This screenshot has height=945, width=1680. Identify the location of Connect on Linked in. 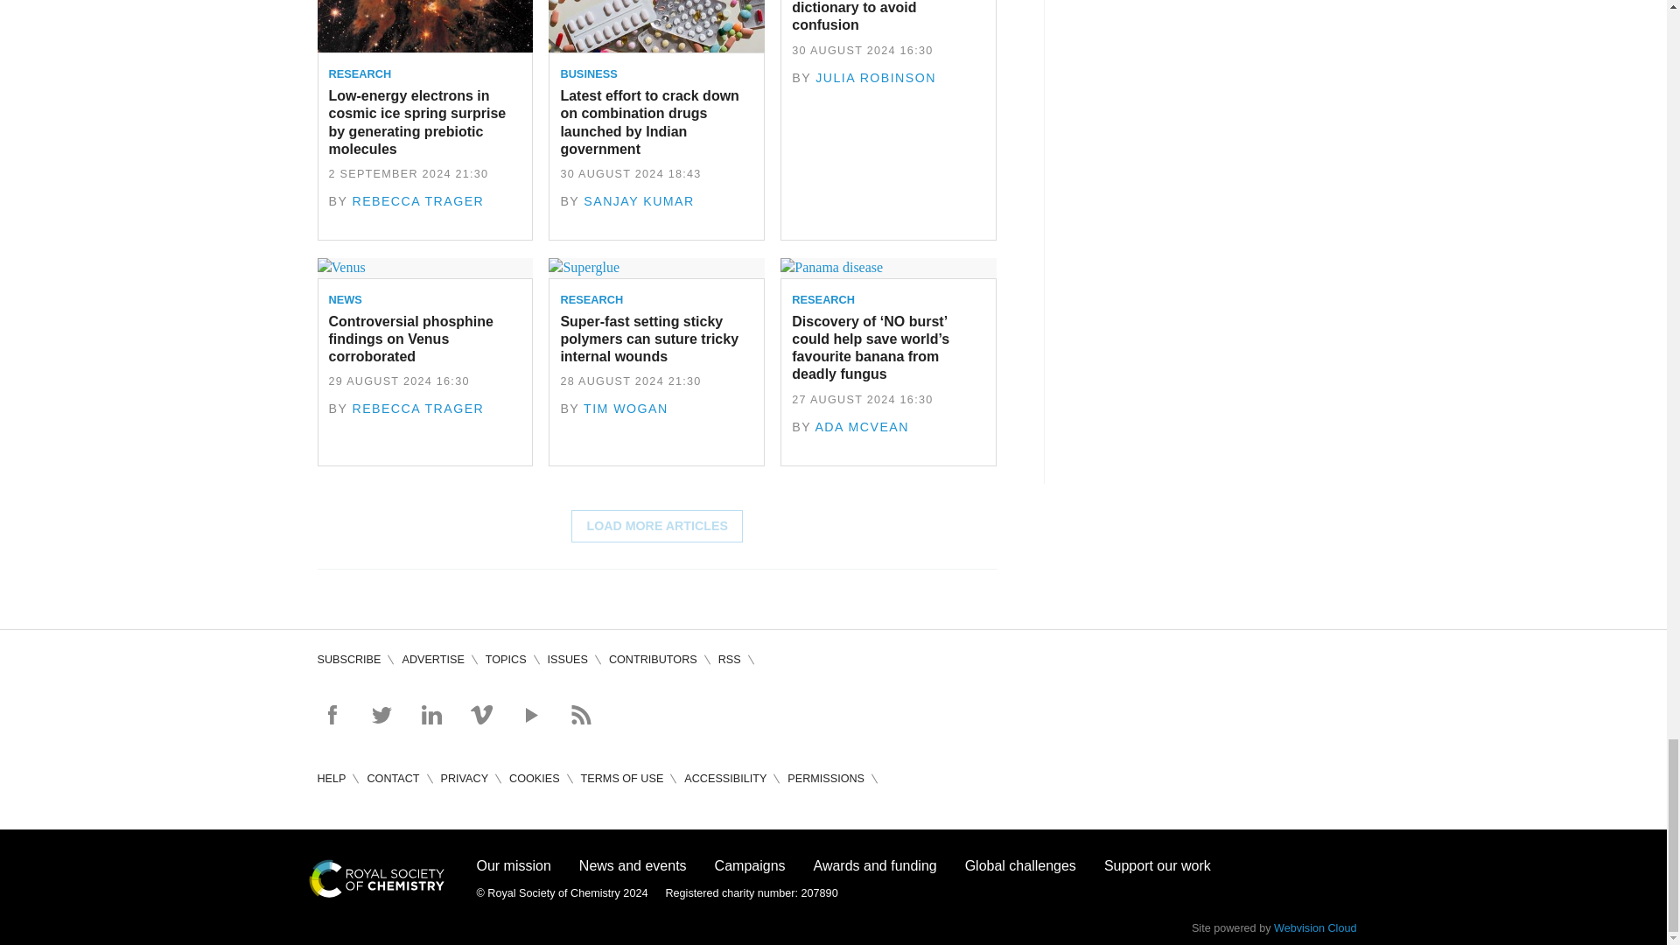
(430, 714).